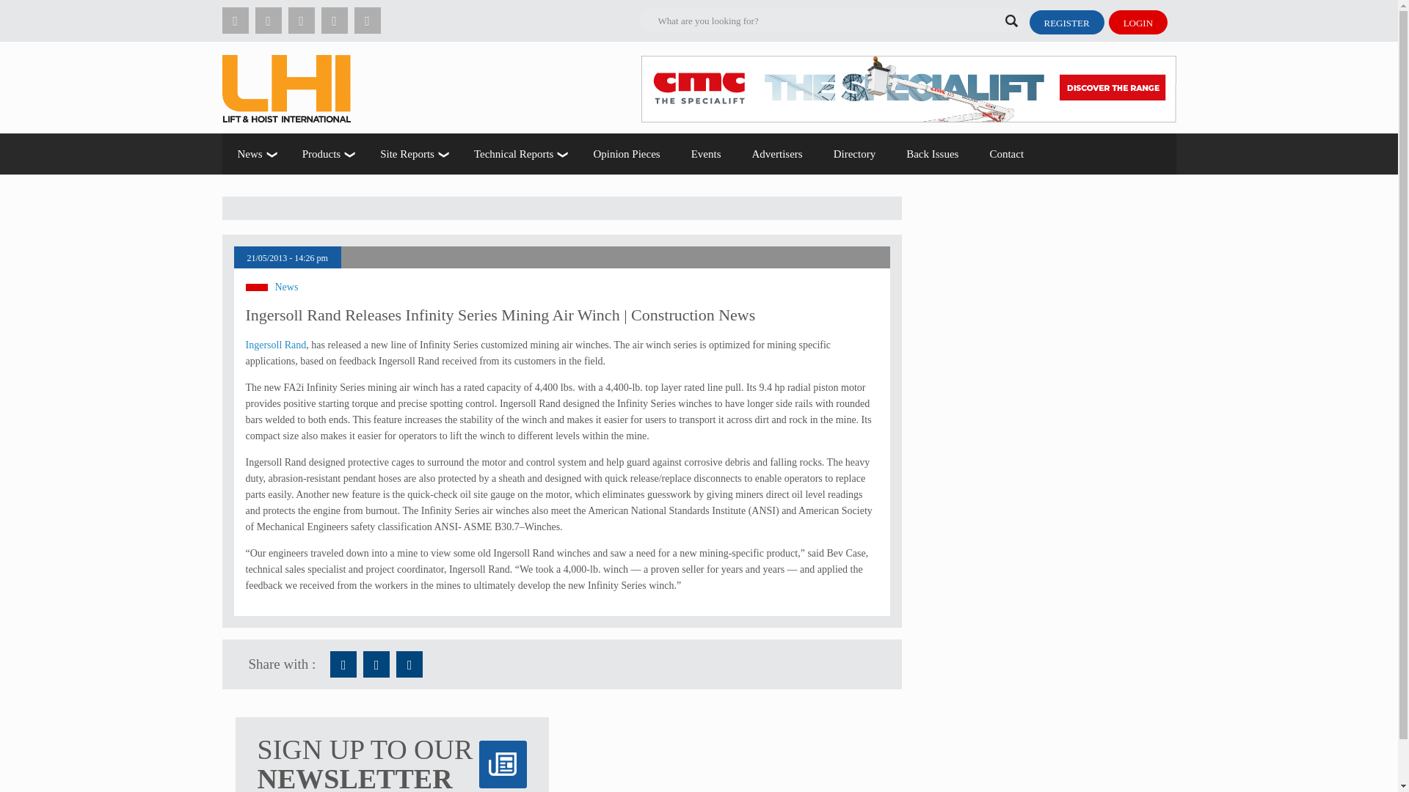  Describe the element at coordinates (192, 12) in the screenshot. I see `Search` at that location.